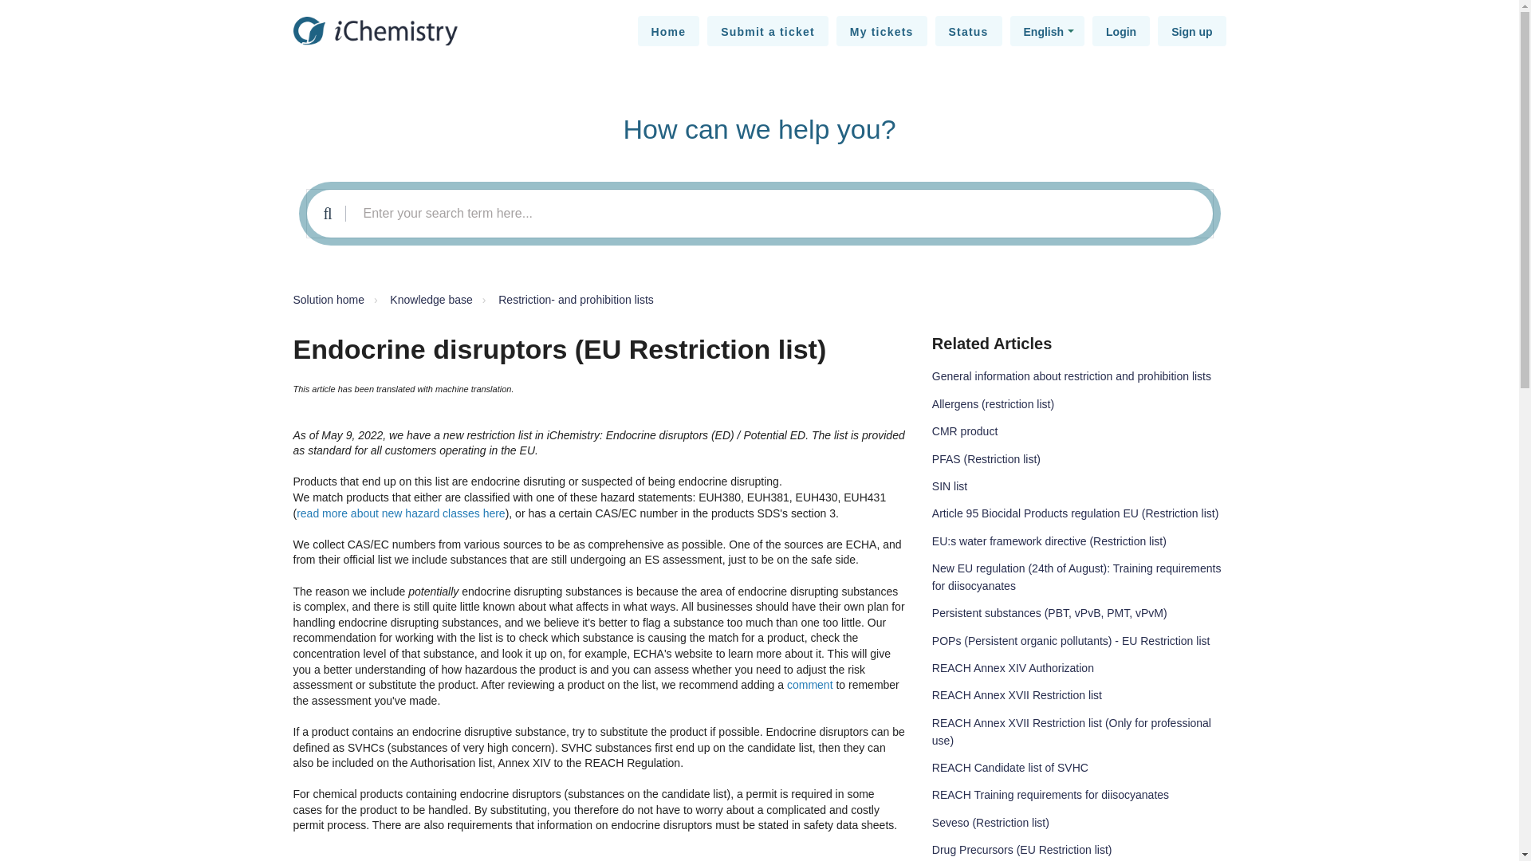  What do you see at coordinates (1017, 695) in the screenshot?
I see `REACH Annex XVII Restriction list` at bounding box center [1017, 695].